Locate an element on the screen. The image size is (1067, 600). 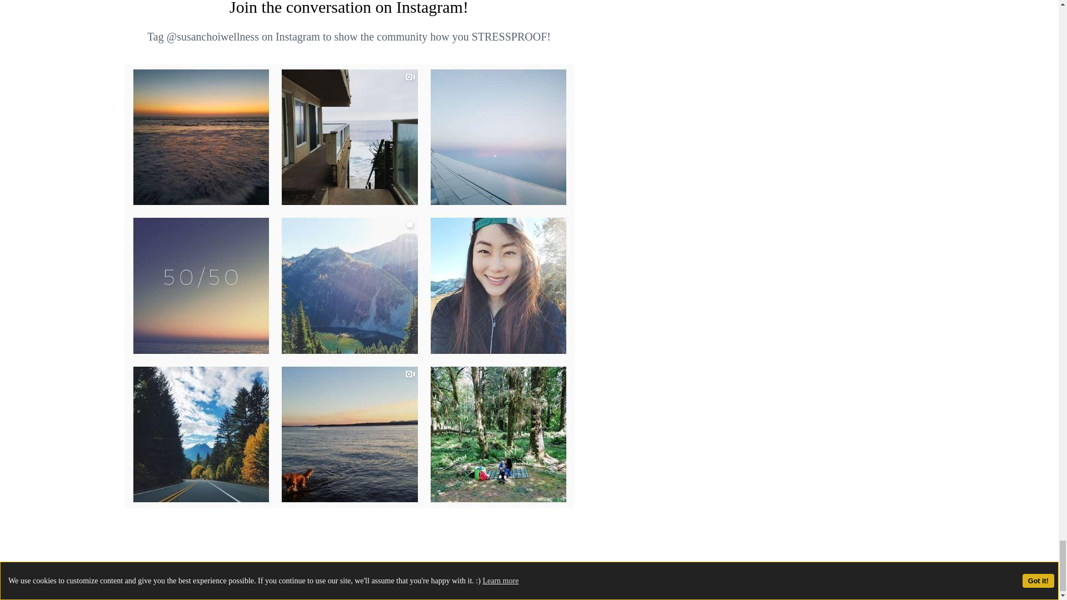
Powered by Kajabi is located at coordinates (642, 559).